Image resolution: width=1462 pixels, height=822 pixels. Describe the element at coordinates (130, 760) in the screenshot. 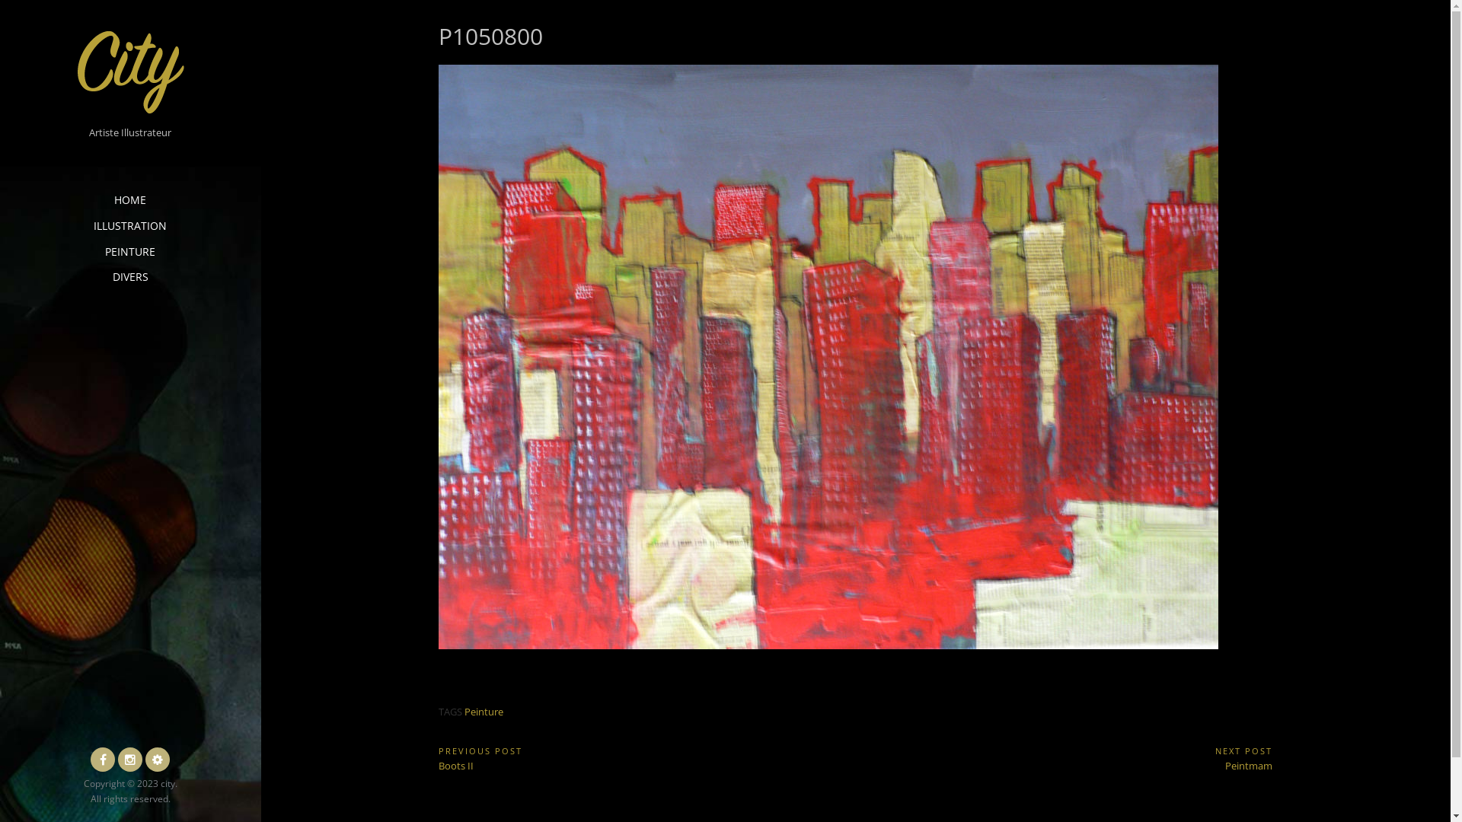

I see `Instagram` at that location.